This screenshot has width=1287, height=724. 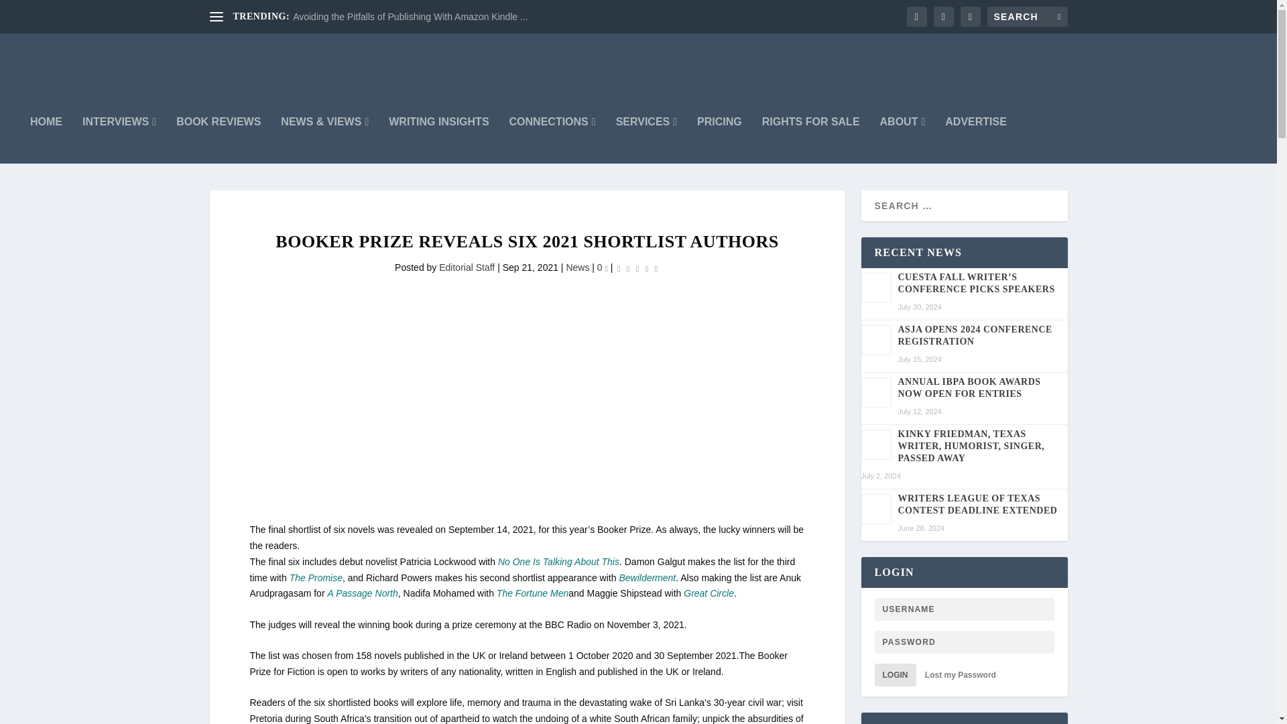 What do you see at coordinates (810, 139) in the screenshot?
I see `RIGHTS FOR SALE` at bounding box center [810, 139].